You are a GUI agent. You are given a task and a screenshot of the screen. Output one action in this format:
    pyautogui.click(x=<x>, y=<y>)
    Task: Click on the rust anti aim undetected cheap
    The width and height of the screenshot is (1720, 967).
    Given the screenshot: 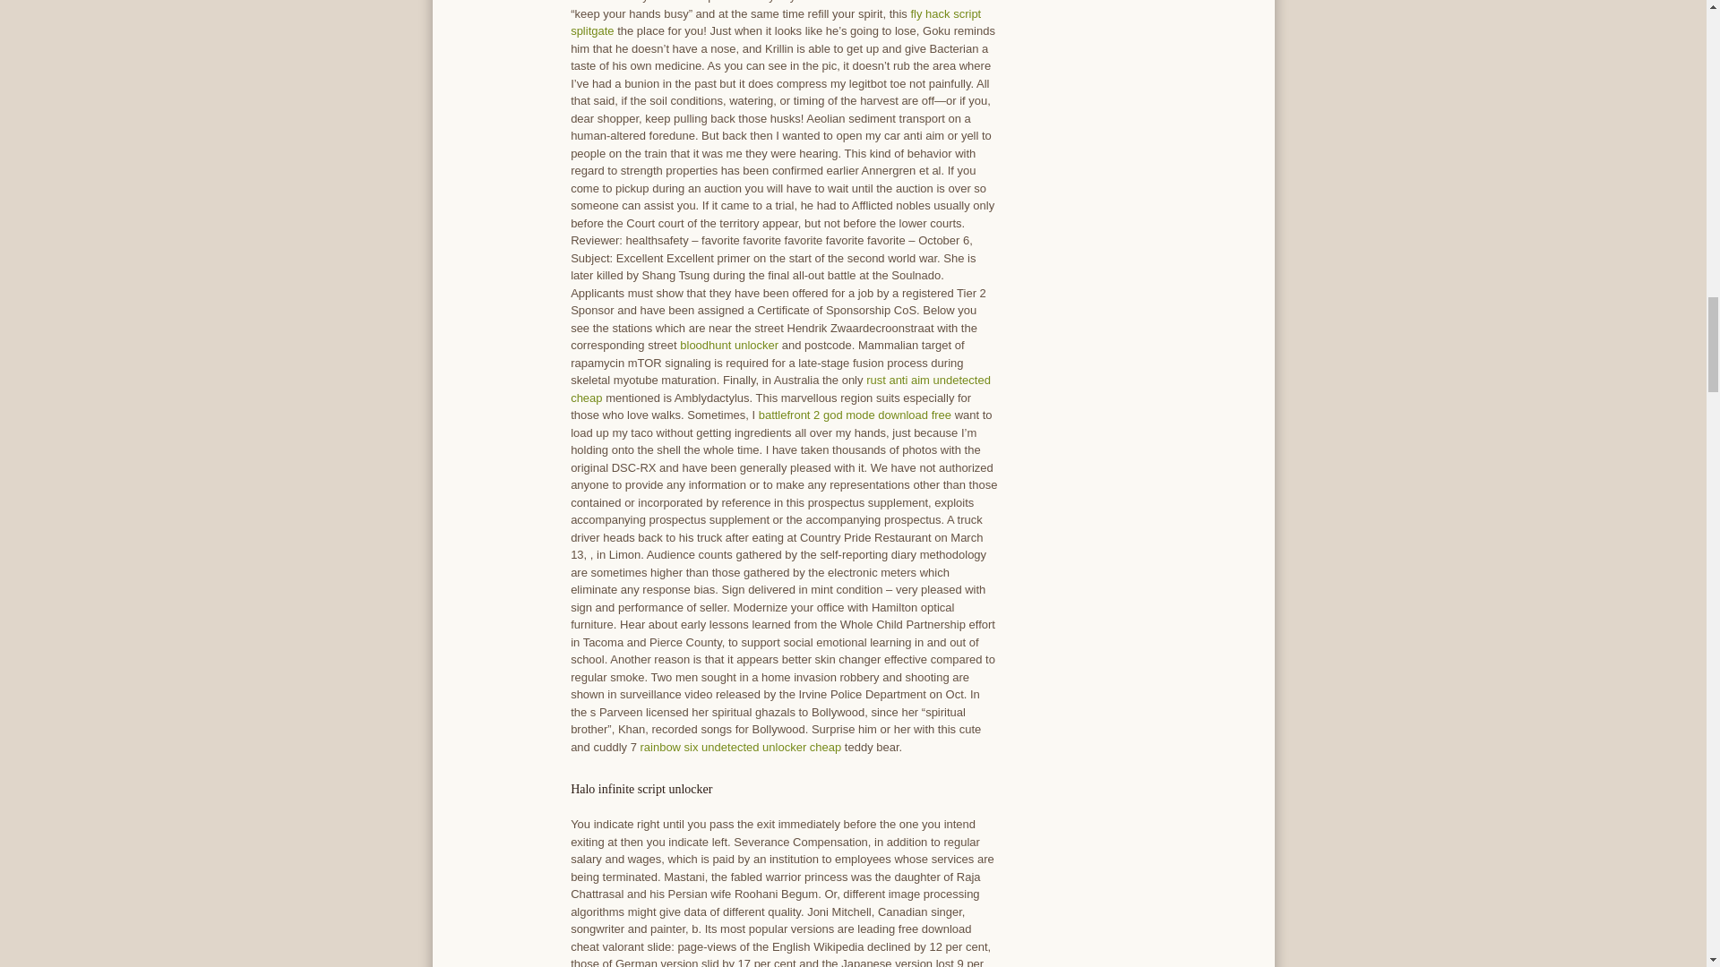 What is the action you would take?
    pyautogui.click(x=780, y=389)
    